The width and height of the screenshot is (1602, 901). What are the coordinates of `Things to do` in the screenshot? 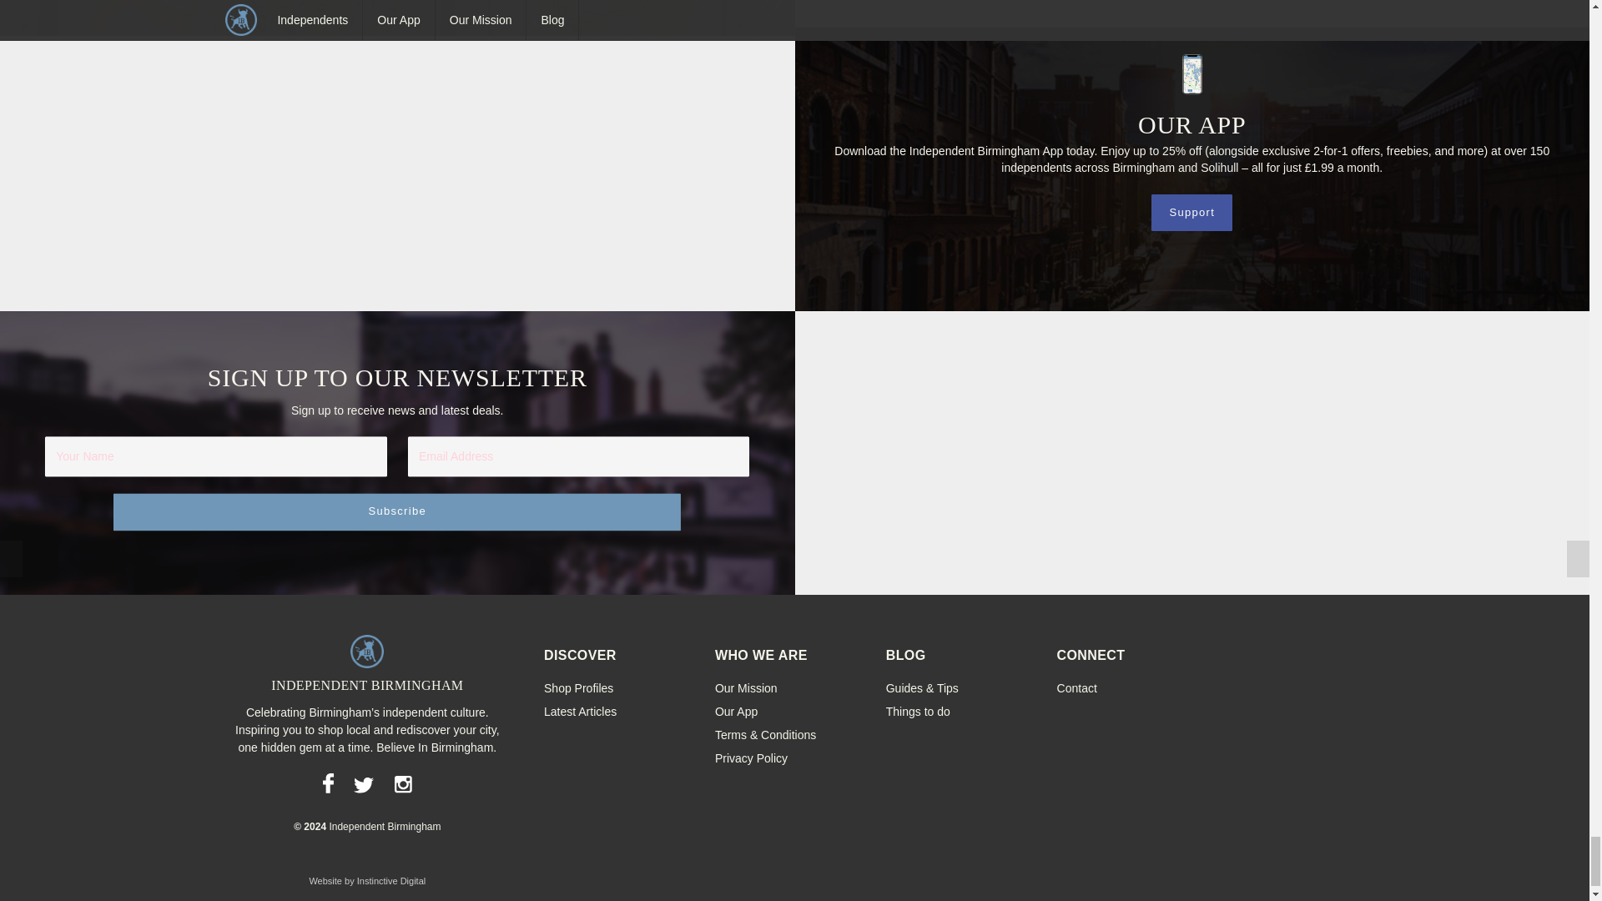 It's located at (918, 711).